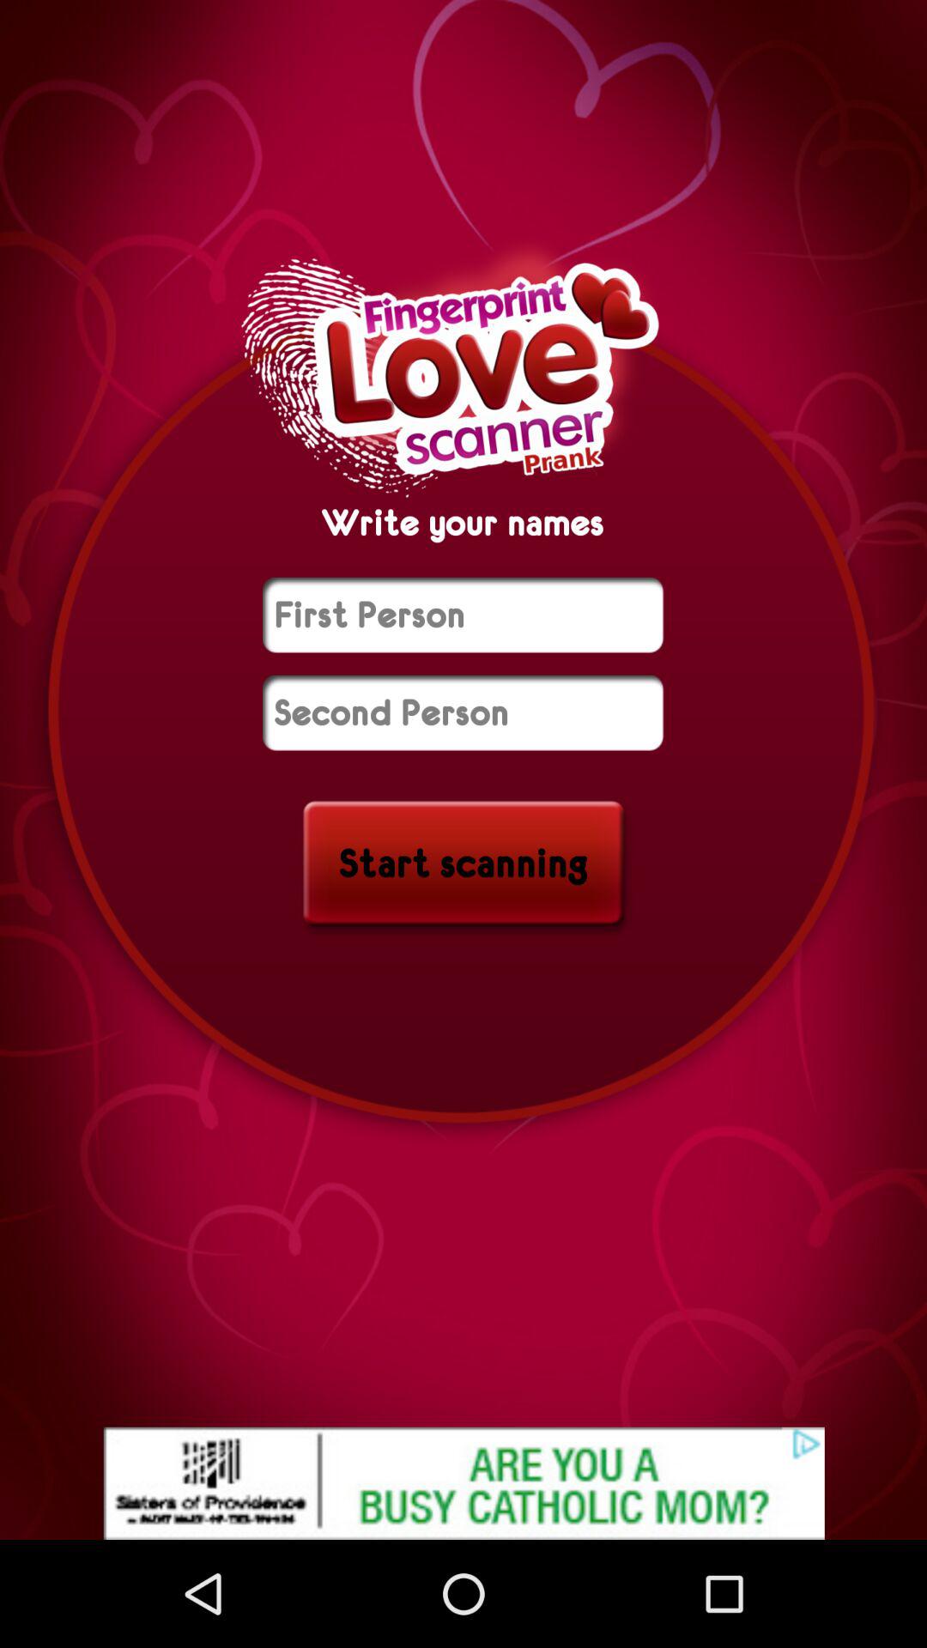 The width and height of the screenshot is (927, 1648). Describe the element at coordinates (463, 1483) in the screenshot. I see `sister of providence advertisement` at that location.